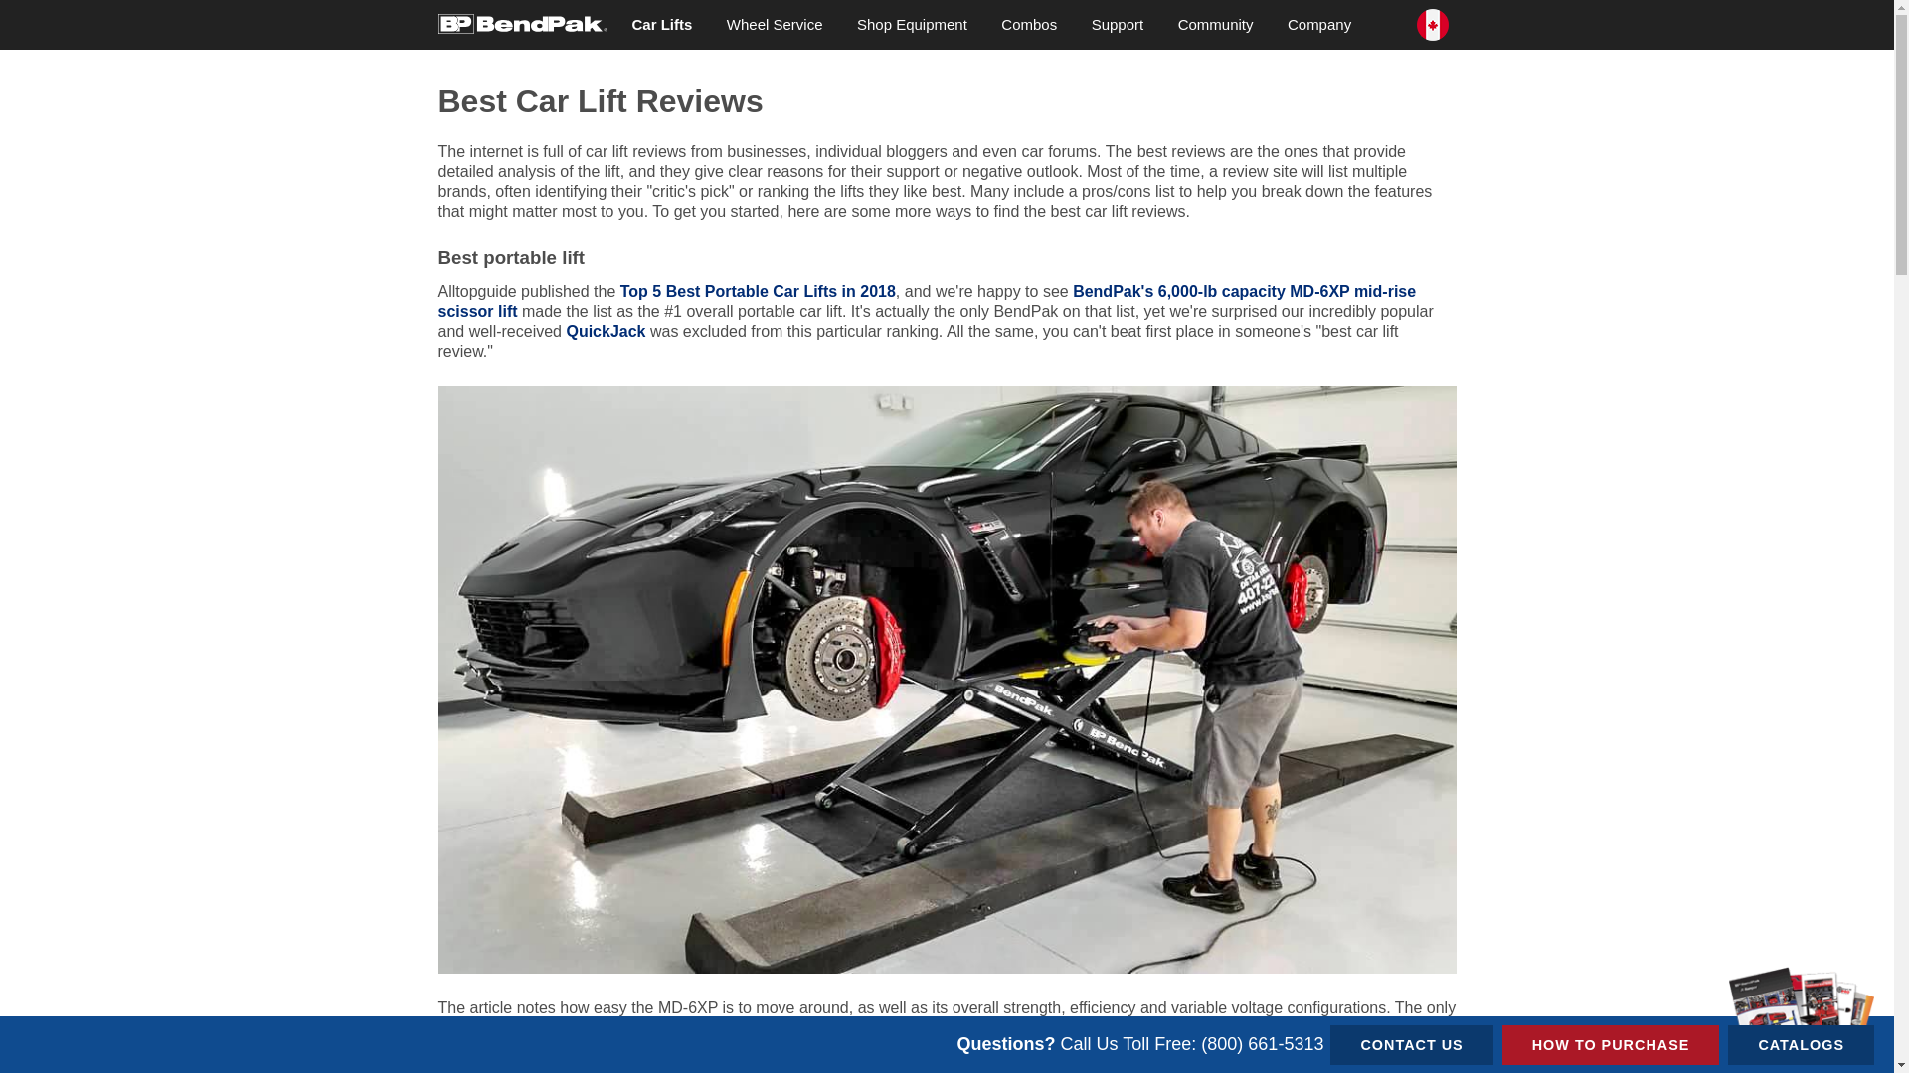  Describe the element at coordinates (443, 6) in the screenshot. I see `on` at that location.